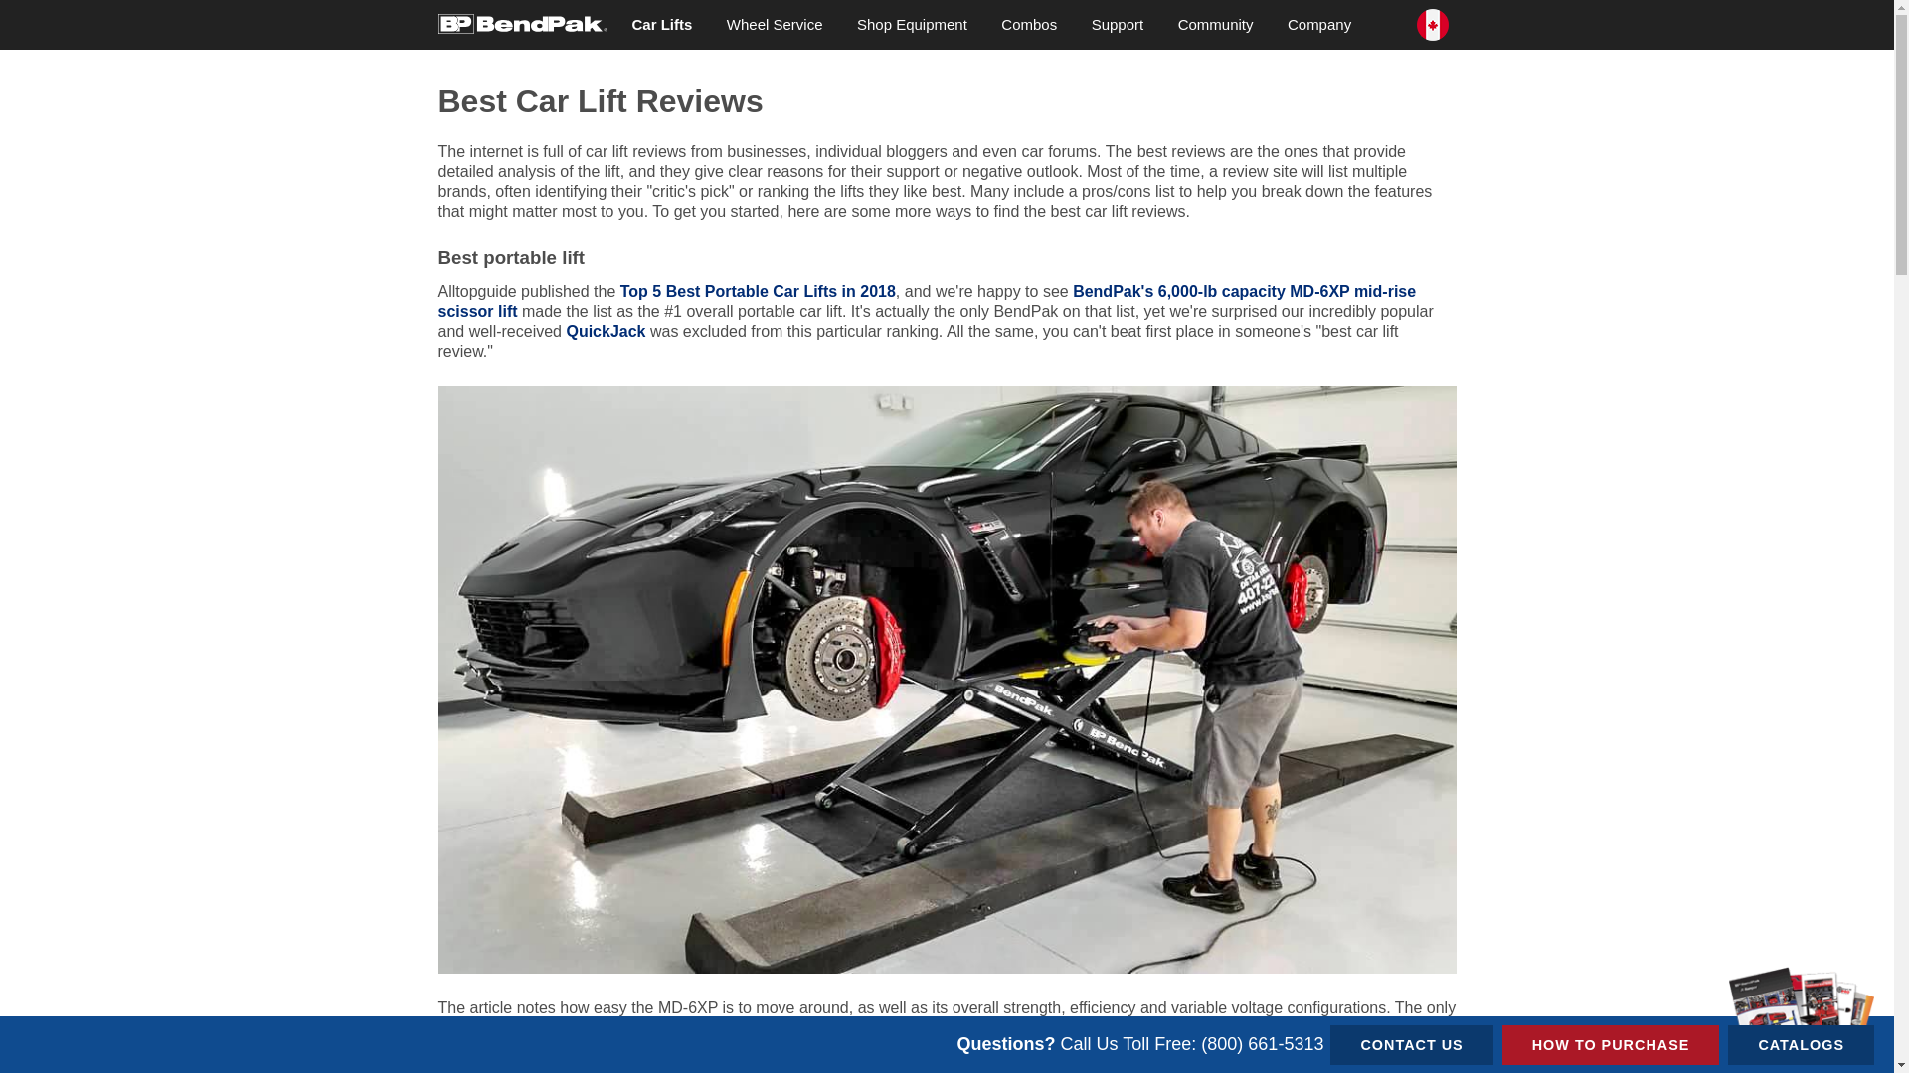  Describe the element at coordinates (443, 6) in the screenshot. I see `on` at that location.